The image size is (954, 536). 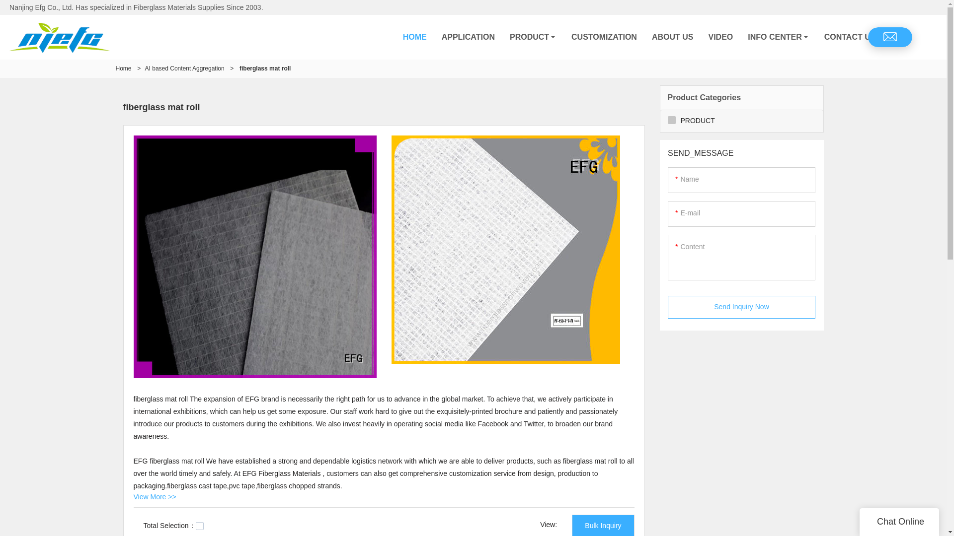 I want to click on CUSTOMIZATION, so click(x=604, y=37).